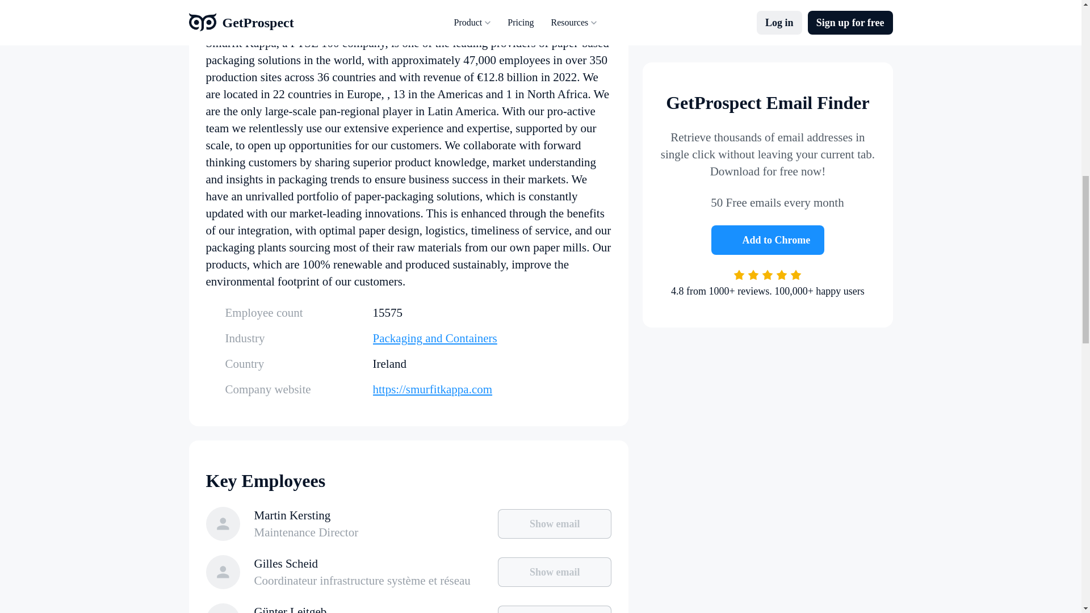 This screenshot has width=1090, height=613. What do you see at coordinates (555, 610) in the screenshot?
I see `Show email` at bounding box center [555, 610].